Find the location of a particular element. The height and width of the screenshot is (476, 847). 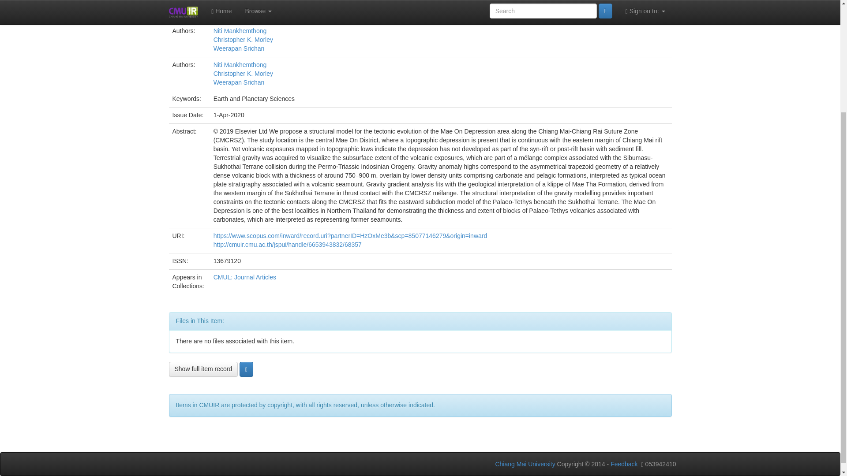

Feedback is located at coordinates (624, 464).